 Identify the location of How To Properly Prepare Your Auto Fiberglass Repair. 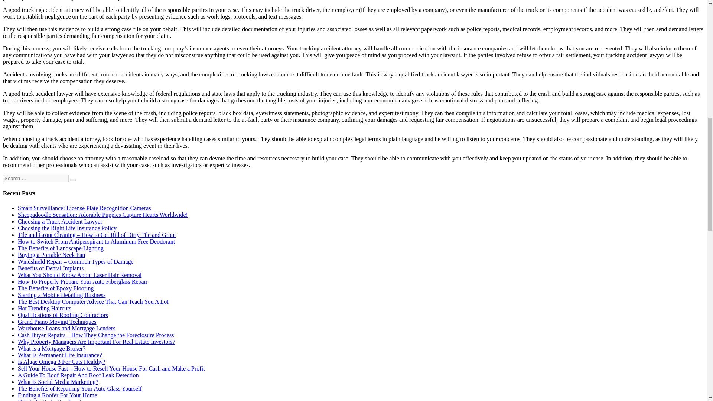
(82, 281).